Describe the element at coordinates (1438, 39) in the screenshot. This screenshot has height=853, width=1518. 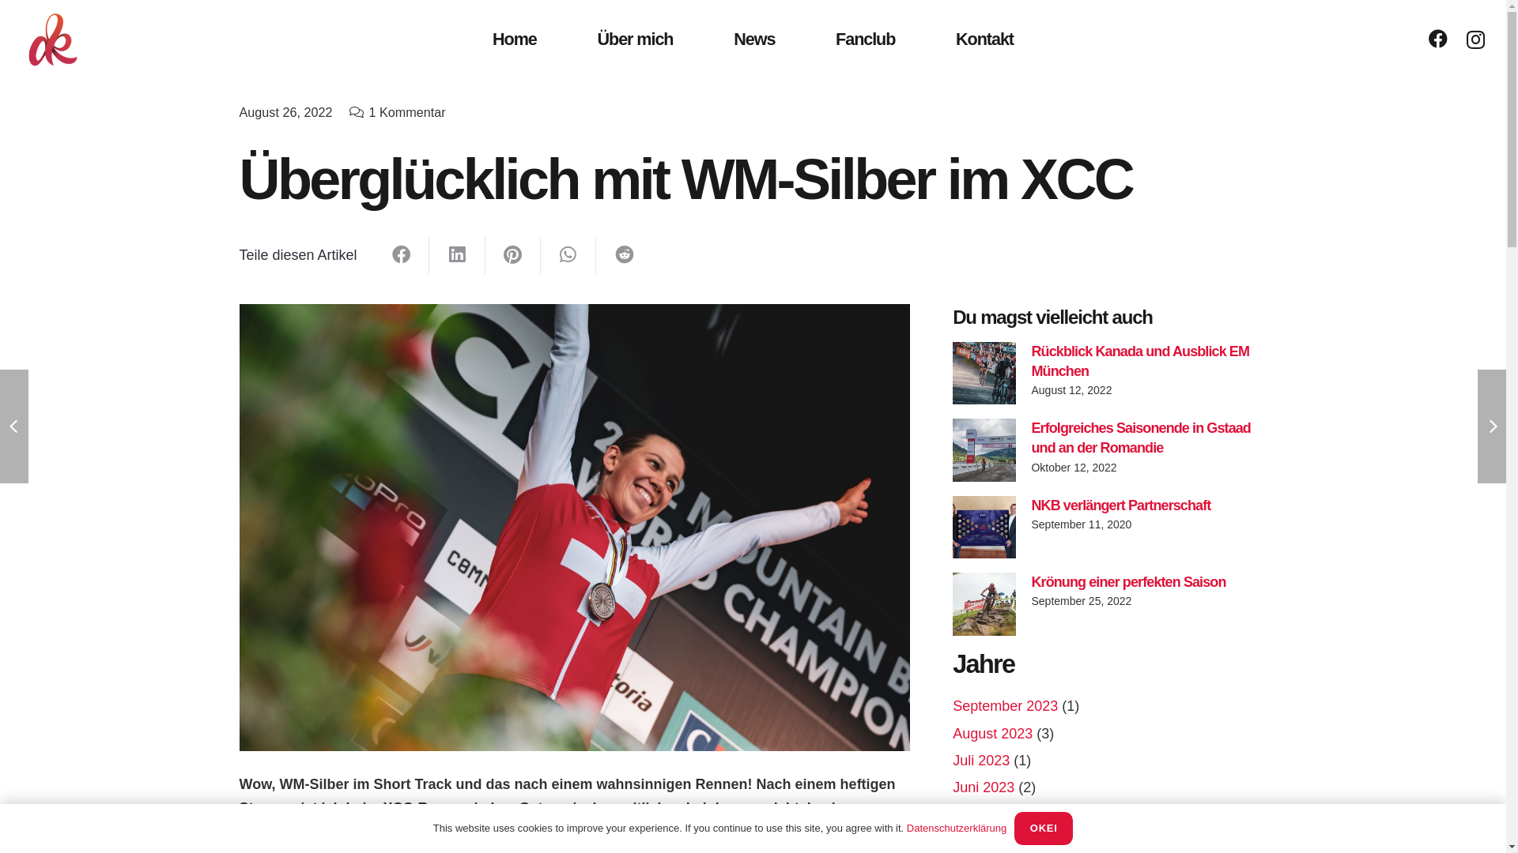
I see `Facebook` at that location.